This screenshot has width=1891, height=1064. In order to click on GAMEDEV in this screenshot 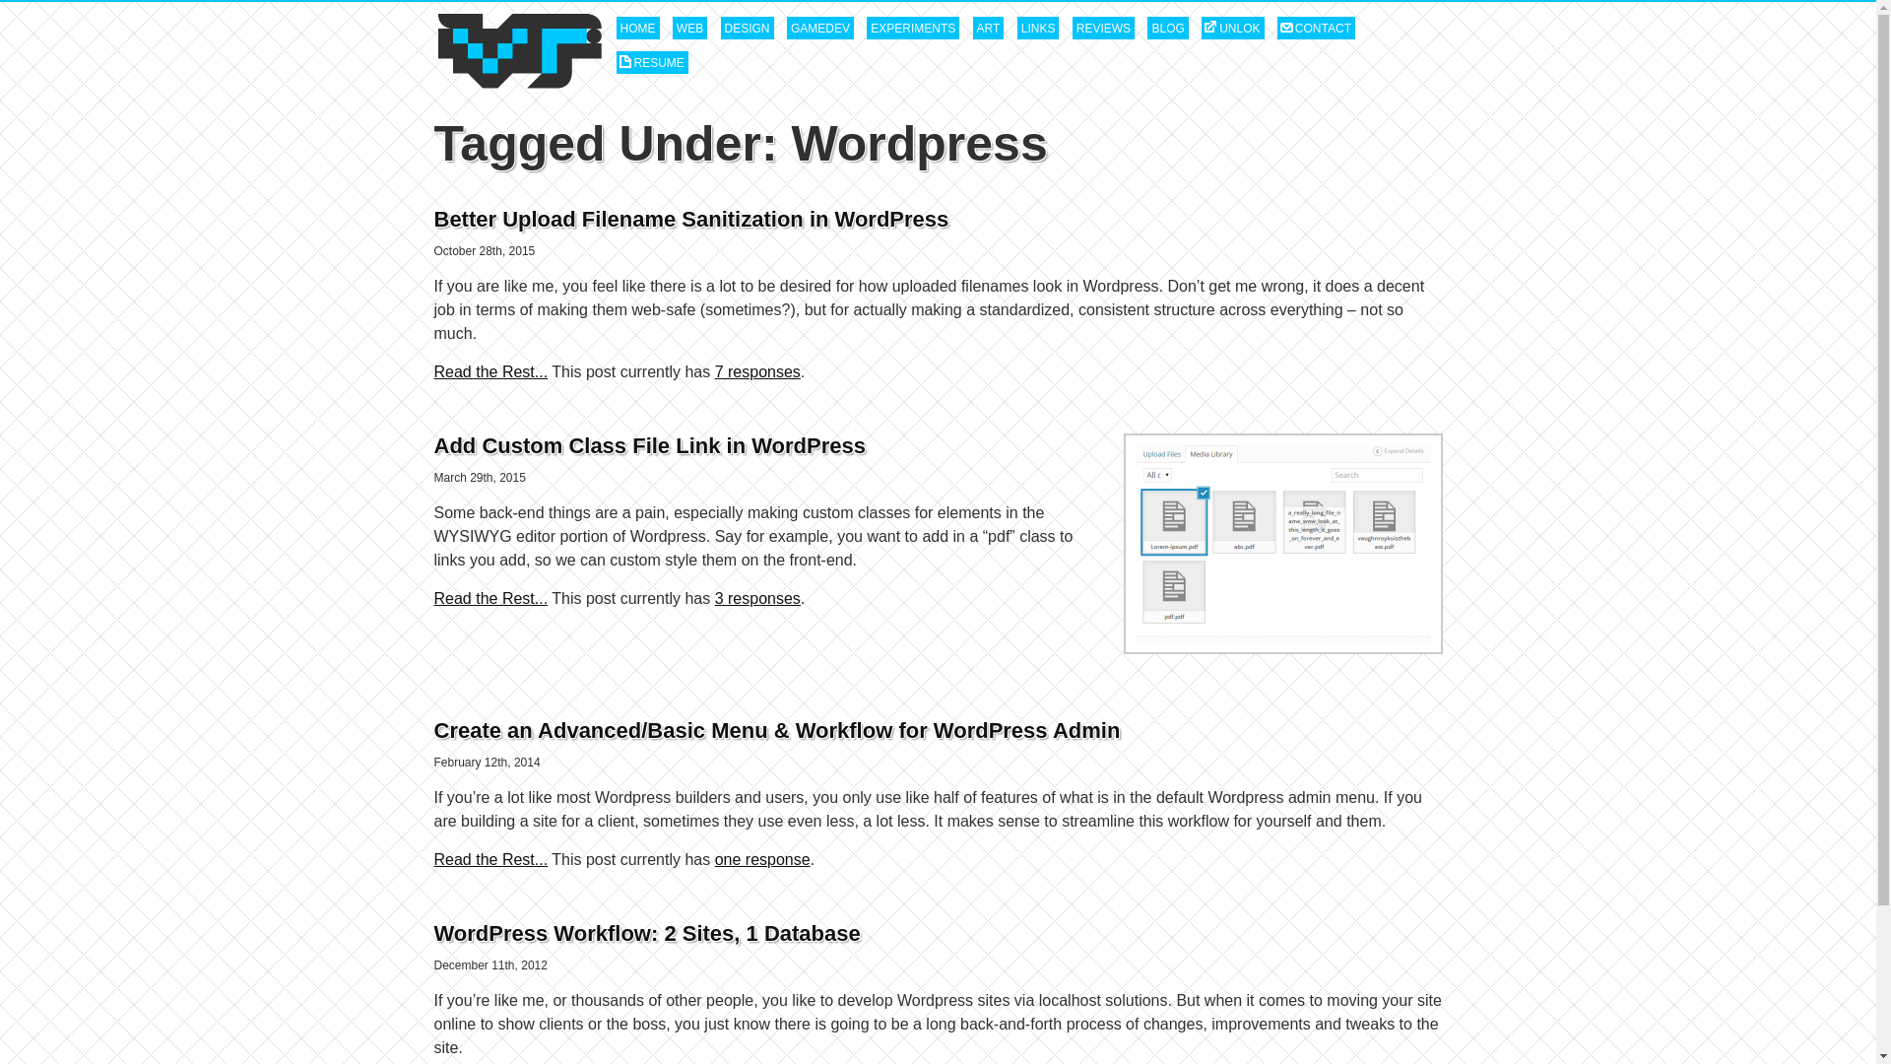, I will do `click(819, 28)`.